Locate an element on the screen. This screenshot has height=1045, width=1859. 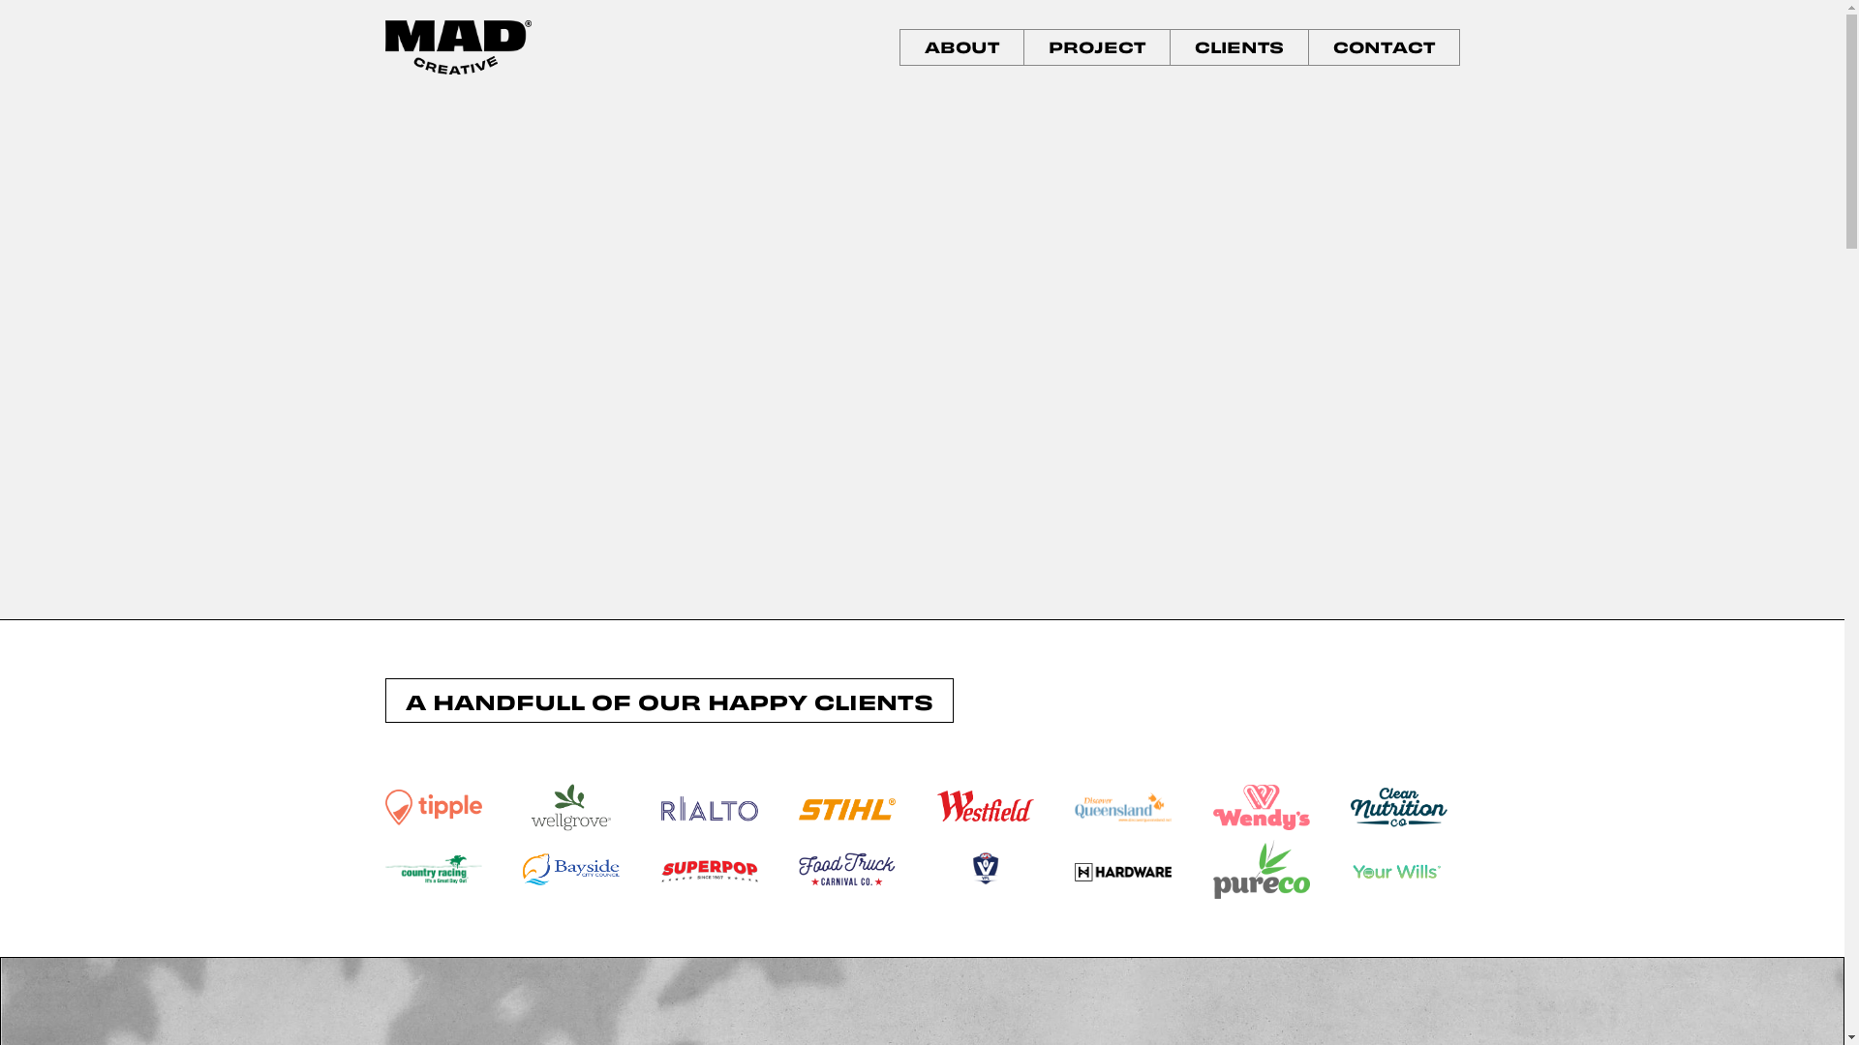
CONTACT is located at coordinates (1385, 48).